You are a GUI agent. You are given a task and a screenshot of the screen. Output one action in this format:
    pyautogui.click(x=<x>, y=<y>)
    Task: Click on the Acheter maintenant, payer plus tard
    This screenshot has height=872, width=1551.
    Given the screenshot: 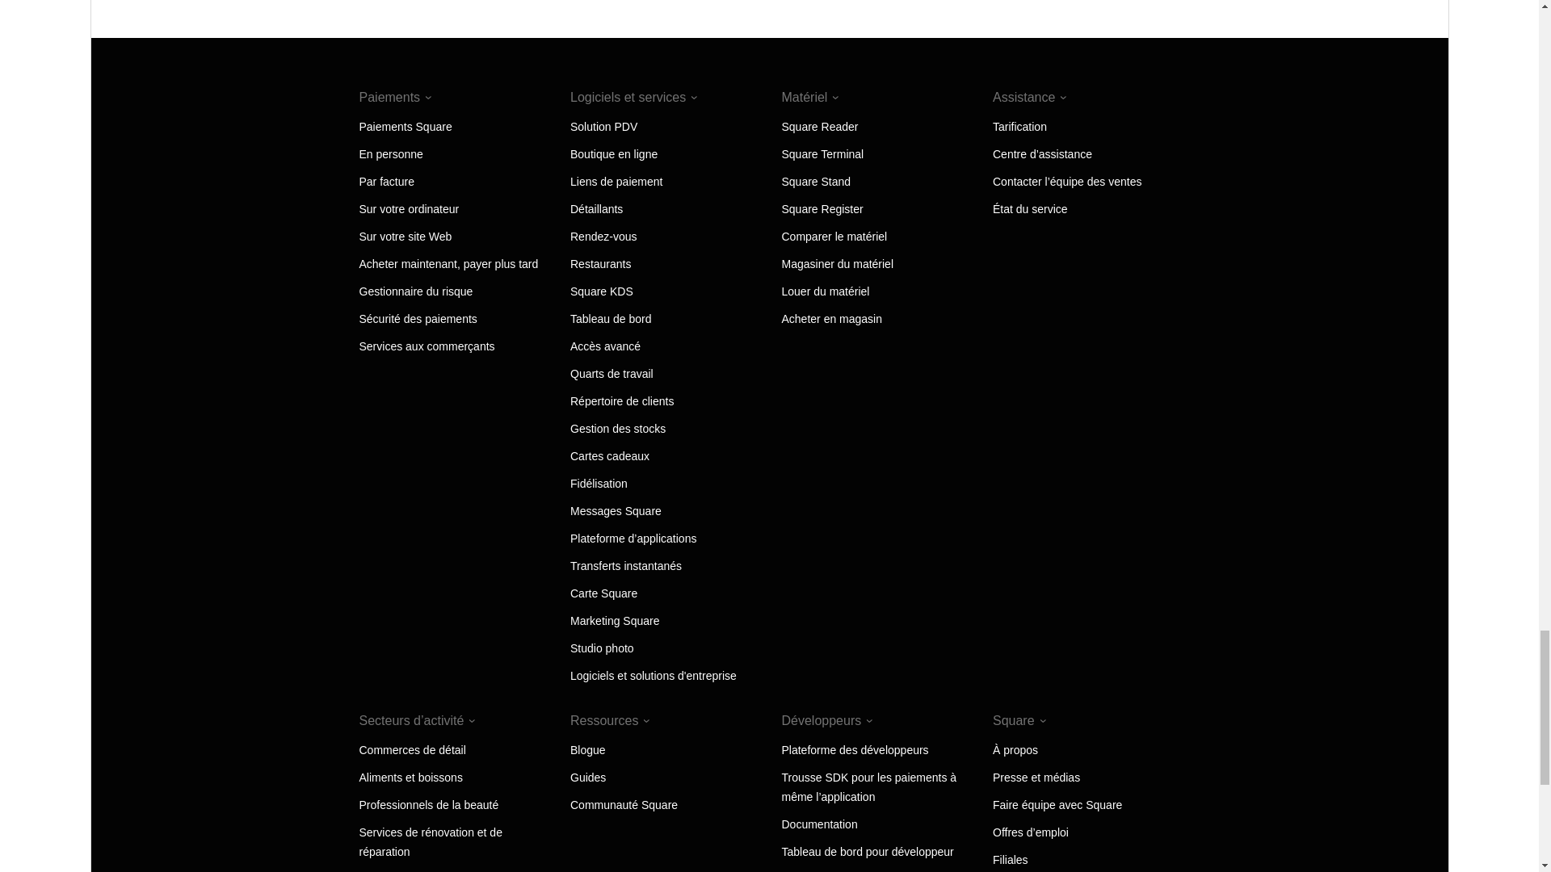 What is the action you would take?
    pyautogui.click(x=448, y=263)
    